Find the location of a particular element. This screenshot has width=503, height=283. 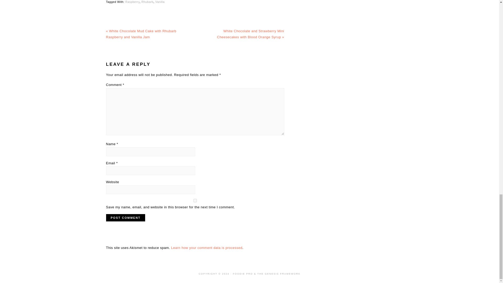

yes is located at coordinates (195, 201).